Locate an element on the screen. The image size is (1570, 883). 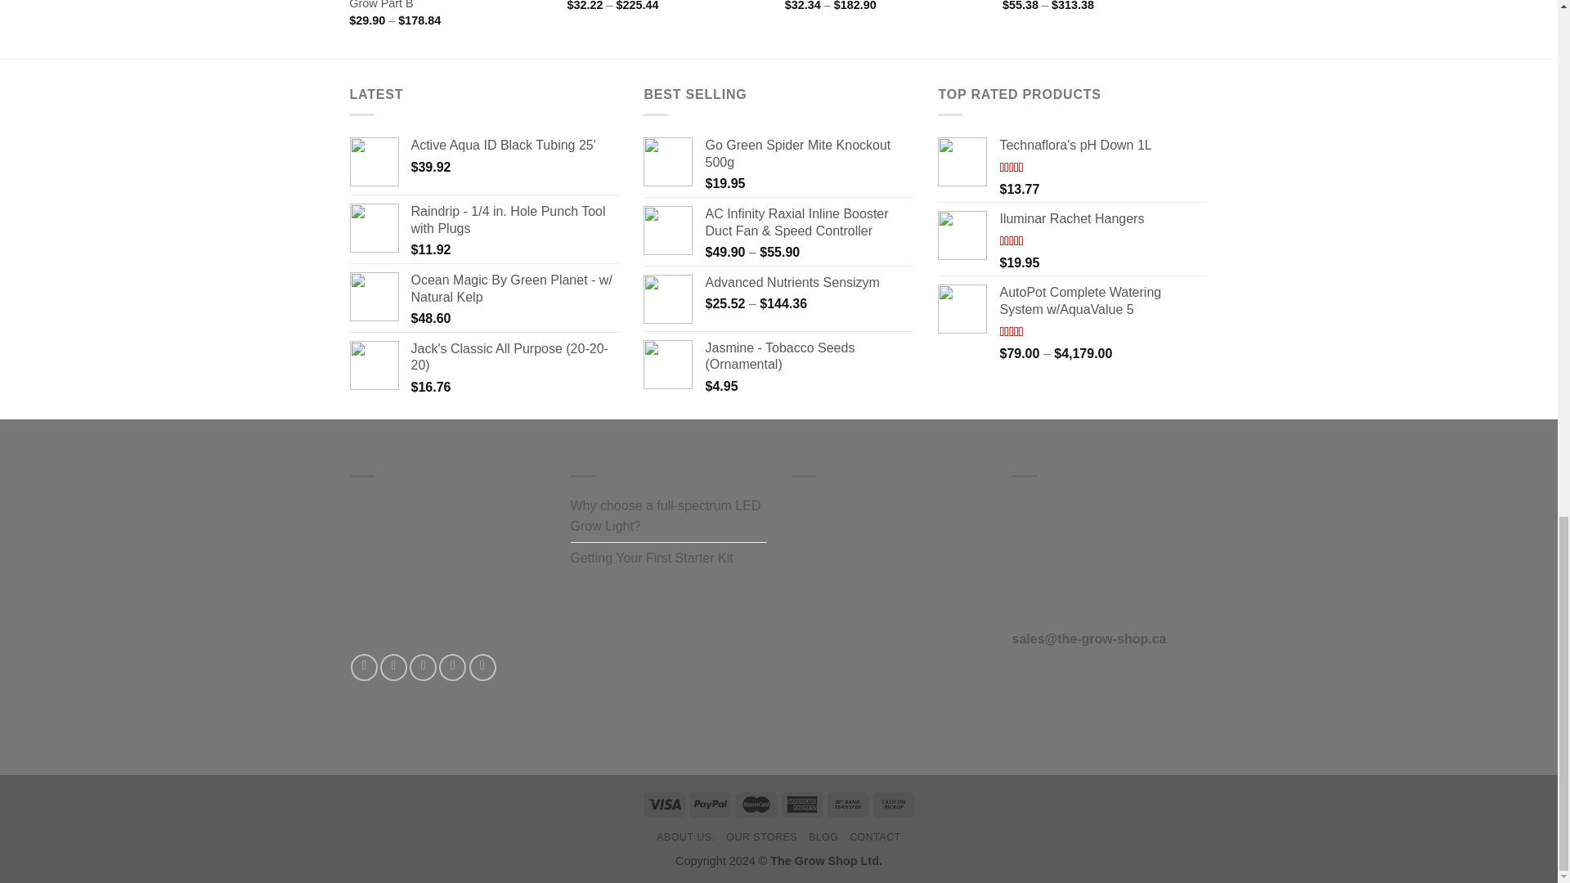
Follow on Twitter is located at coordinates (423, 667).